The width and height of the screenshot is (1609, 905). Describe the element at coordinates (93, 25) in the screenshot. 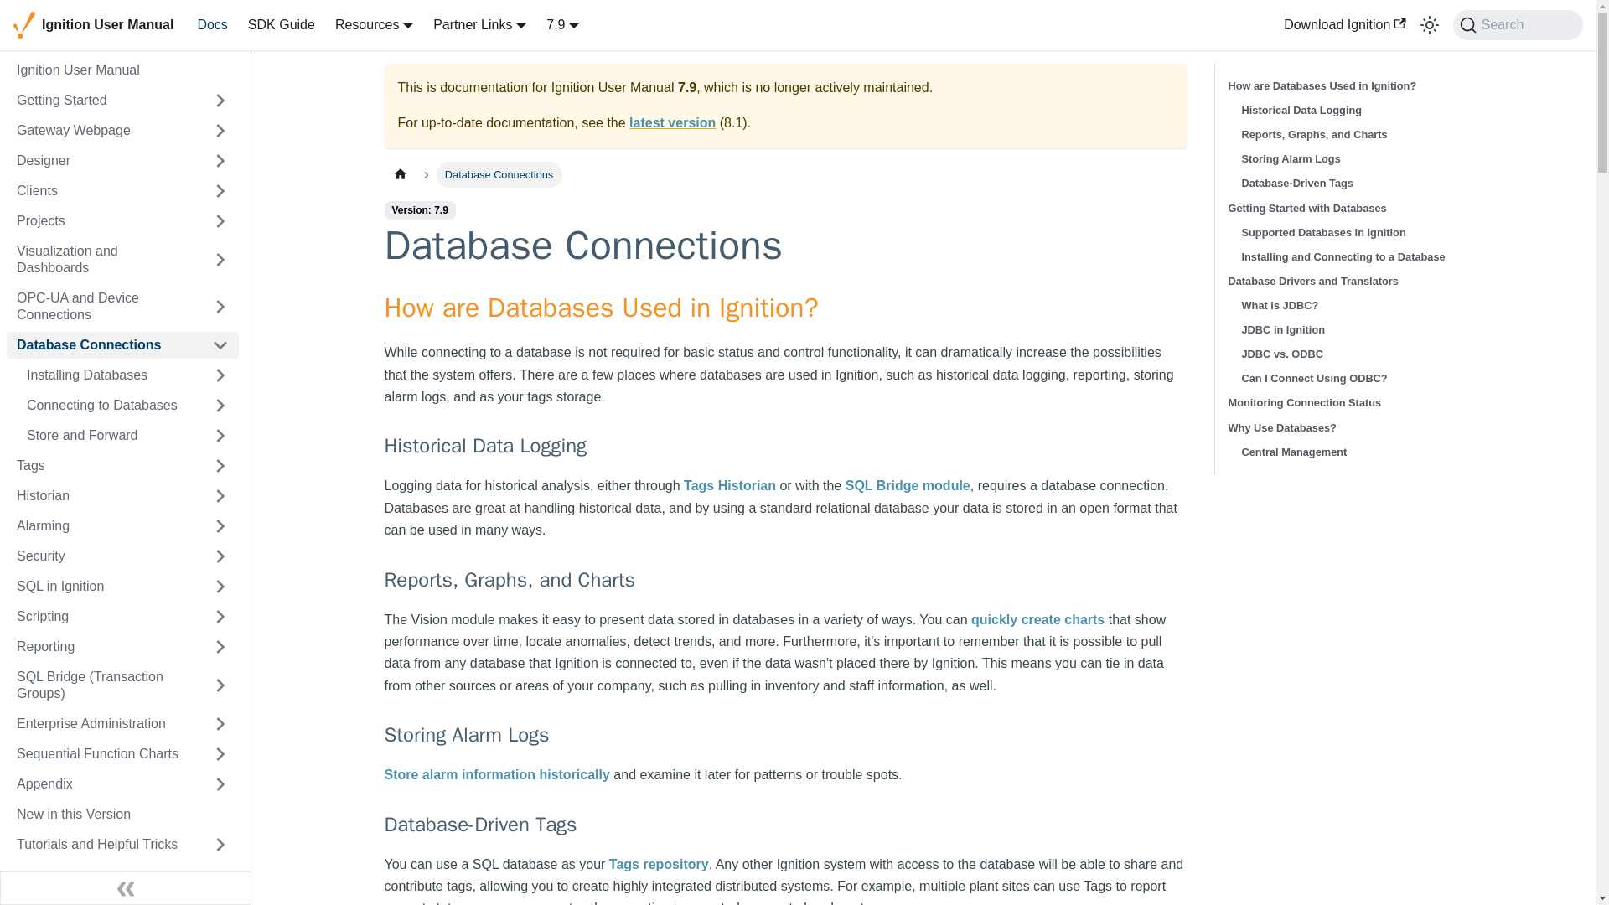

I see `Ignition User Manual` at that location.